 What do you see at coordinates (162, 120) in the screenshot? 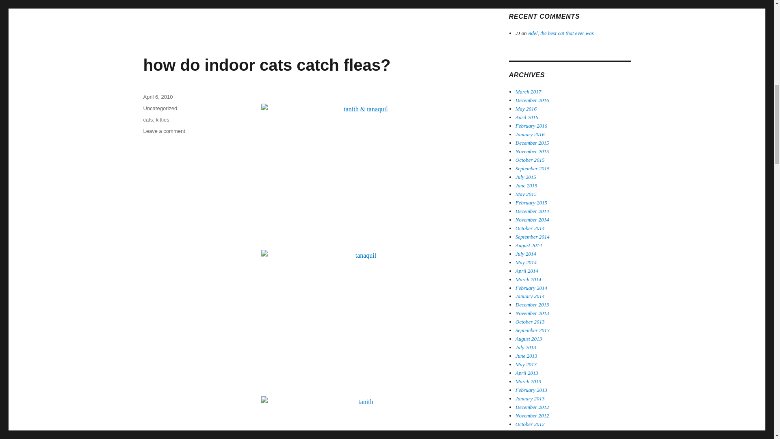
I see `kitties` at bounding box center [162, 120].